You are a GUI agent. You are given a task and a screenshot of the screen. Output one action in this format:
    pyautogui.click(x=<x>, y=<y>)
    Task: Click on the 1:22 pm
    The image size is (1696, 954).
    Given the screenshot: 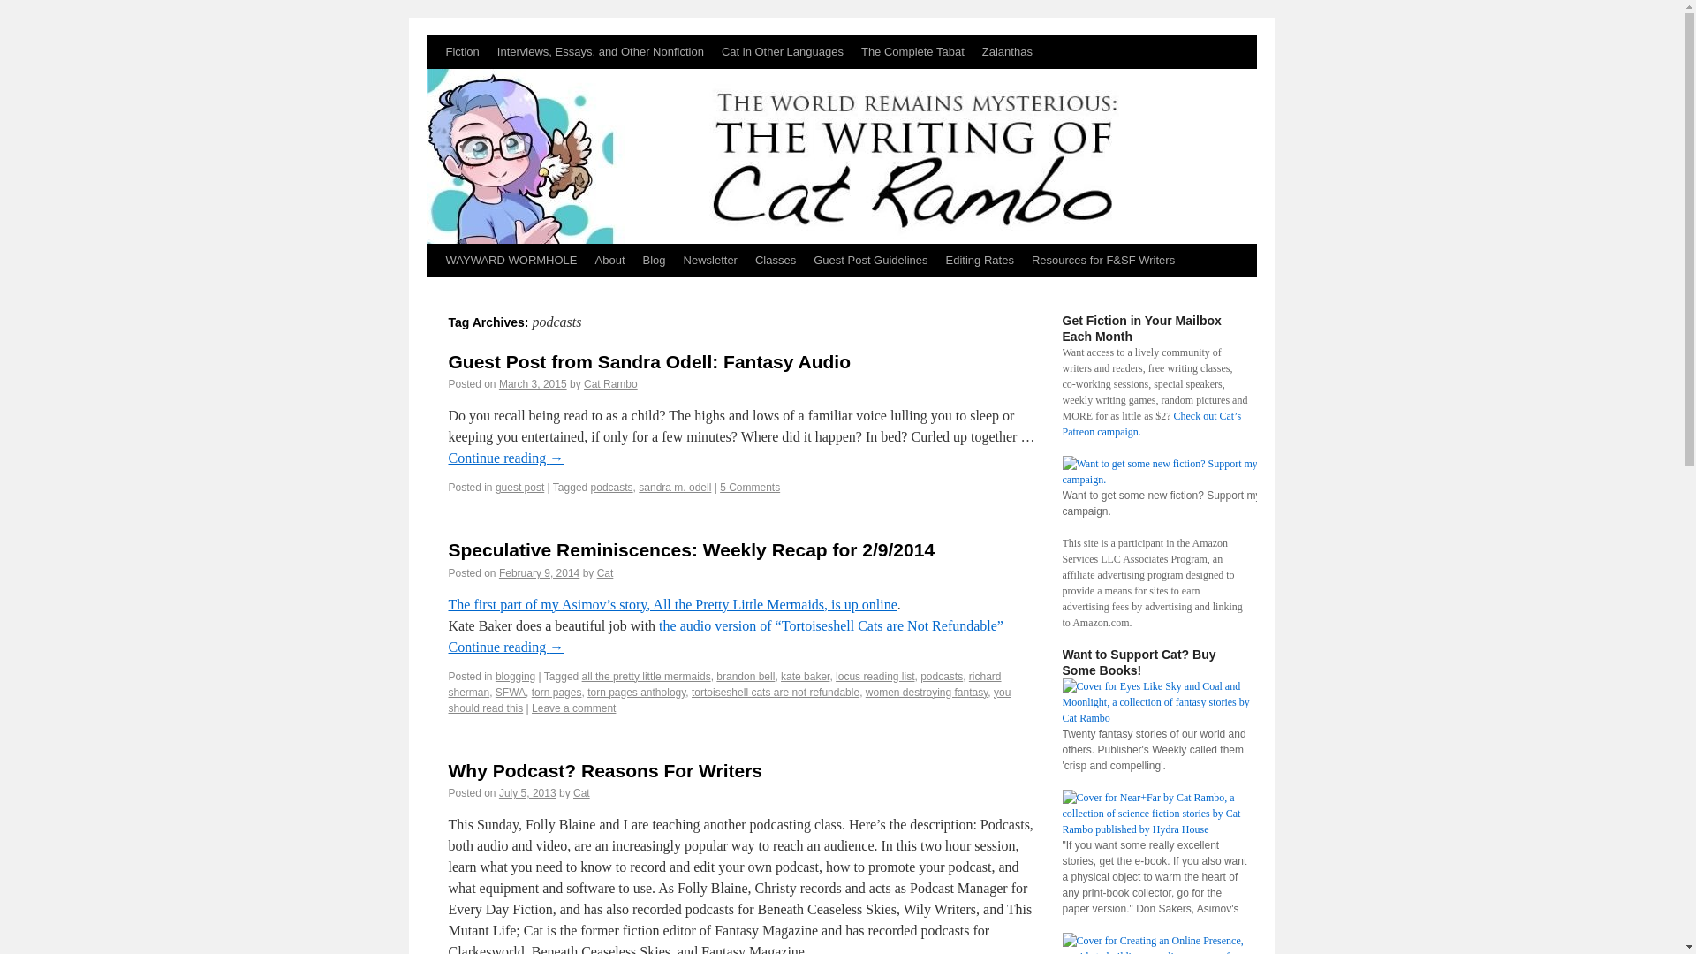 What is the action you would take?
    pyautogui.click(x=539, y=572)
    